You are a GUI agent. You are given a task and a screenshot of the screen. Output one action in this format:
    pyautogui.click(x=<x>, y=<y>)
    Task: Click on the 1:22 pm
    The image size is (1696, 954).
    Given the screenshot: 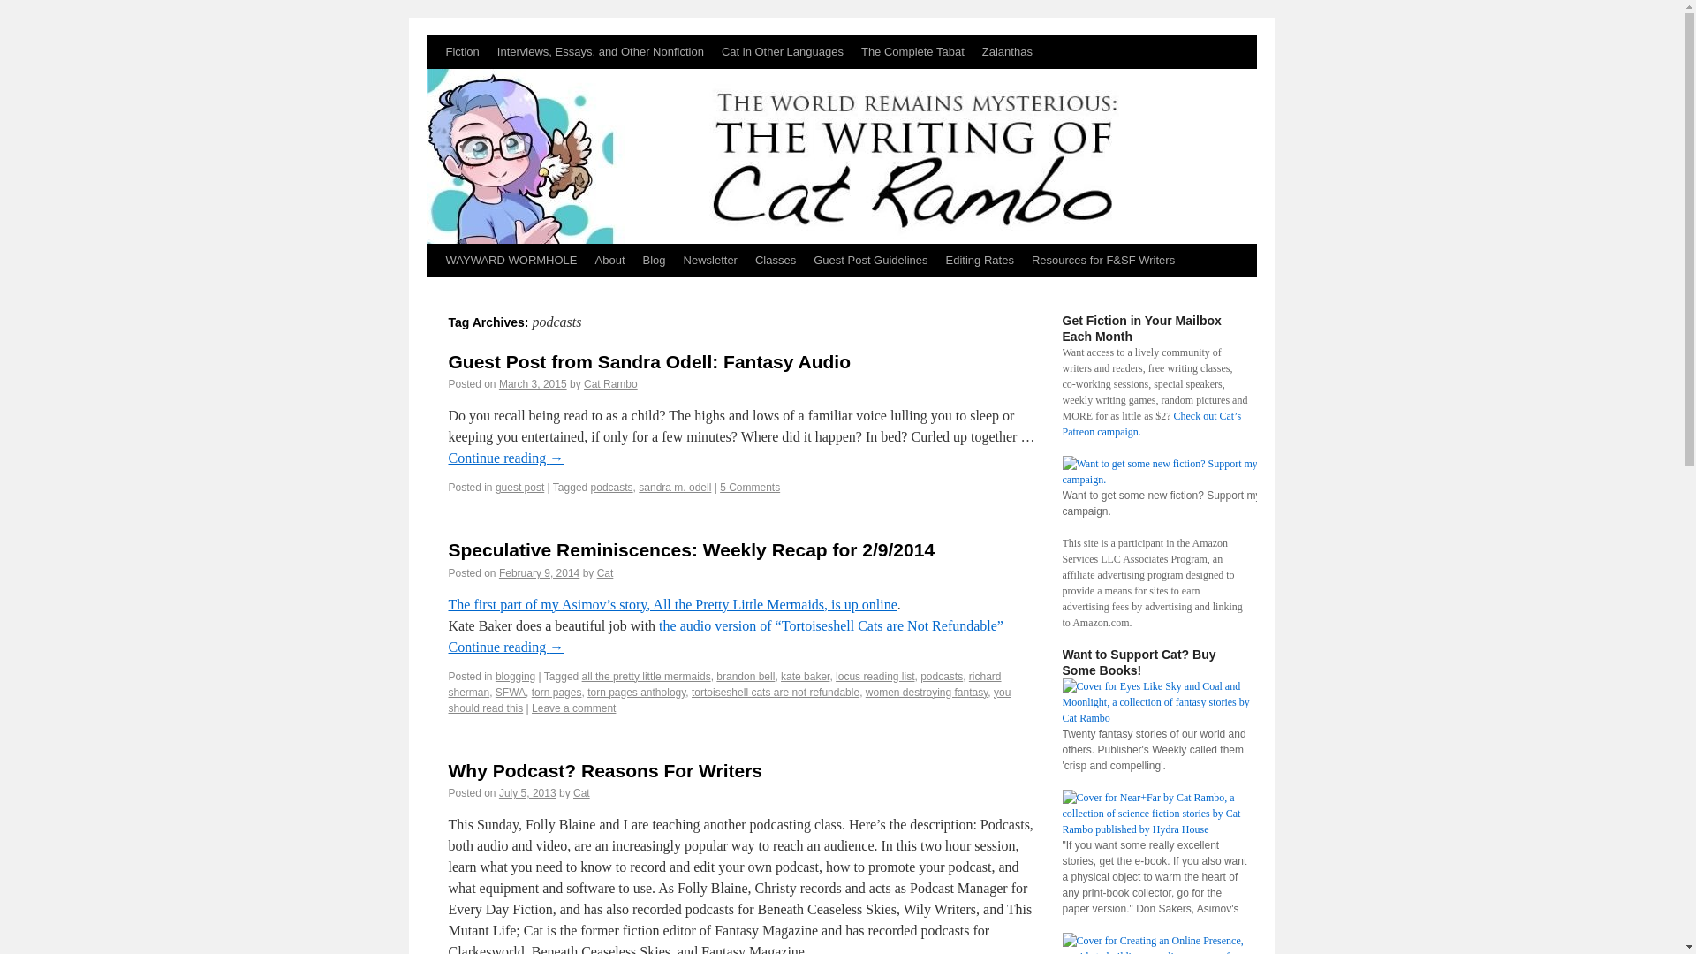 What is the action you would take?
    pyautogui.click(x=539, y=572)
    